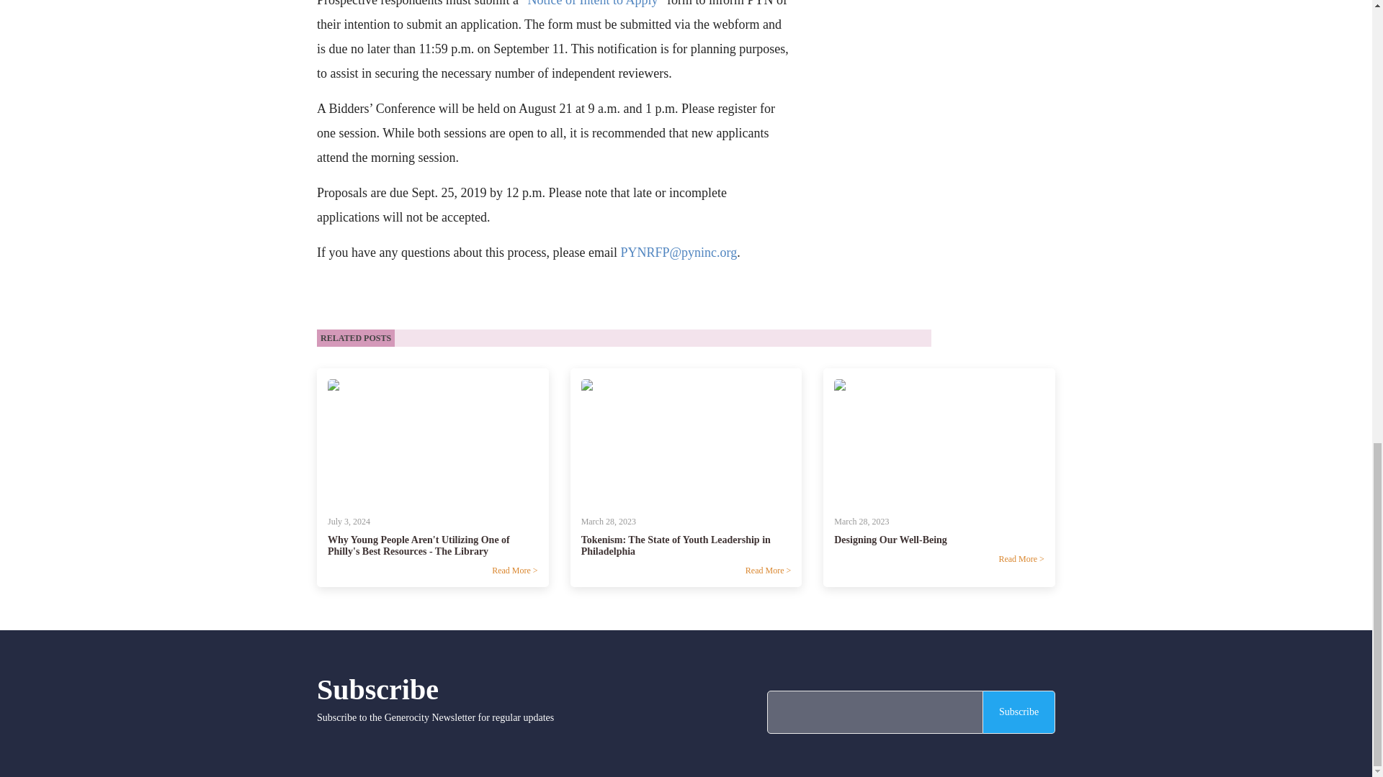 This screenshot has height=777, width=1383. What do you see at coordinates (1019, 712) in the screenshot?
I see `Subscribe` at bounding box center [1019, 712].